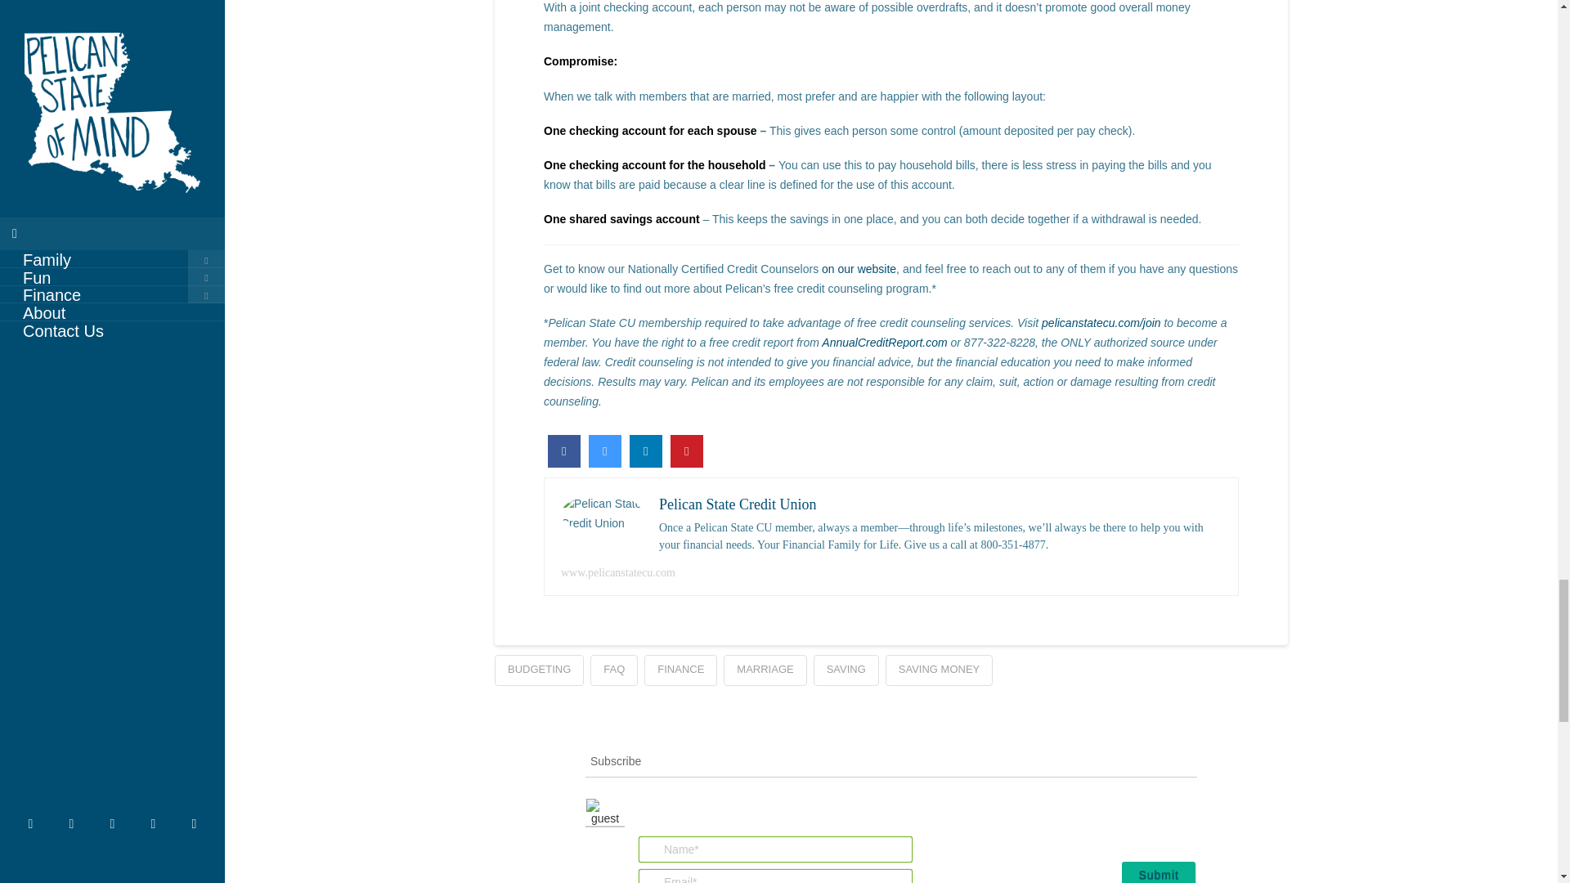  I want to click on FAQ, so click(613, 670).